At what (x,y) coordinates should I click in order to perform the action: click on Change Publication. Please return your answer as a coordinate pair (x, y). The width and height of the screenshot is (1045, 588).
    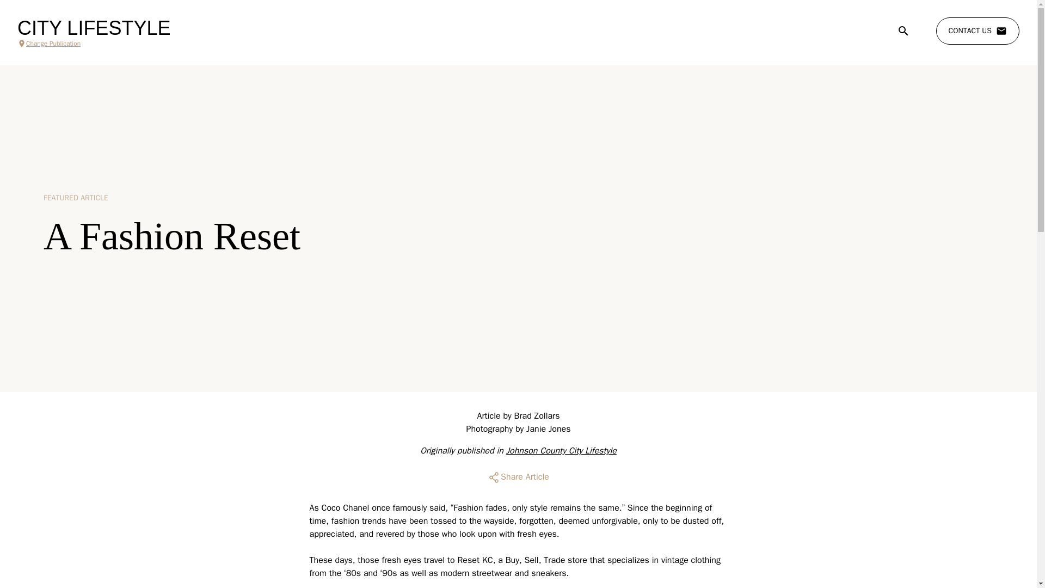
    Looking at the image, I should click on (94, 44).